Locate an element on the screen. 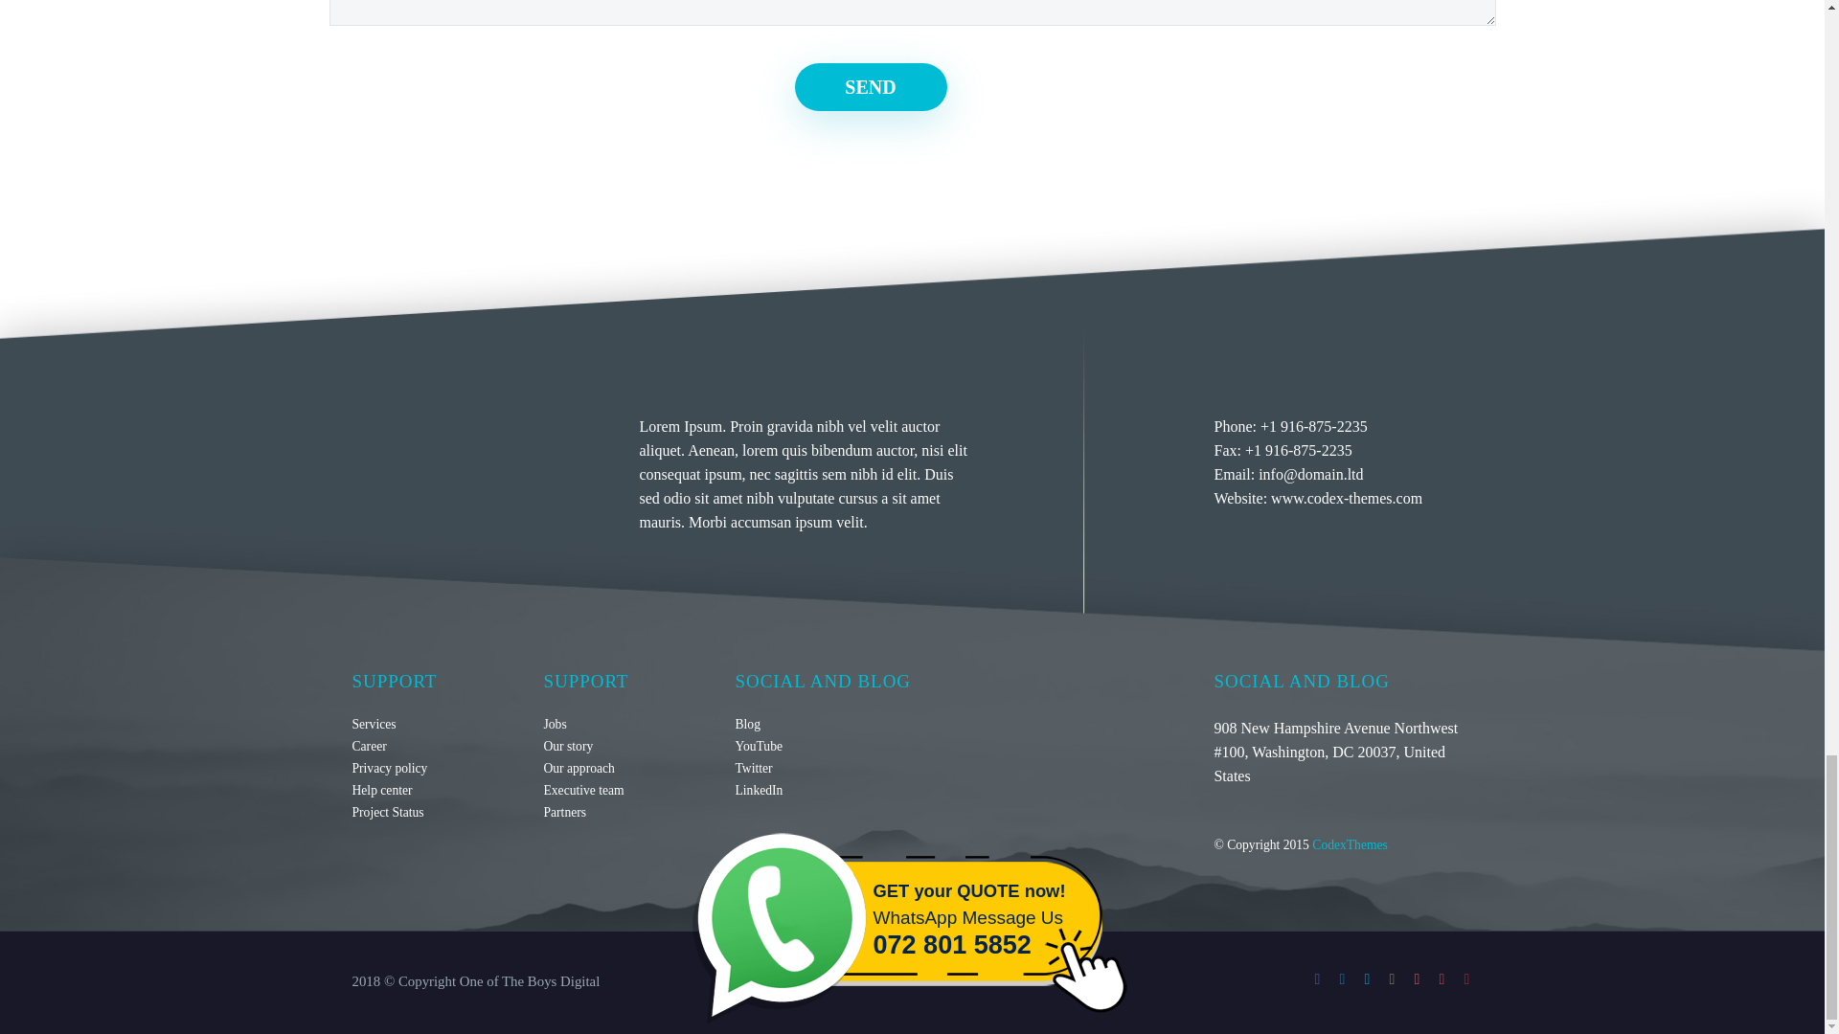 Image resolution: width=1839 pixels, height=1034 pixels. CodexThemes is located at coordinates (1351, 844).